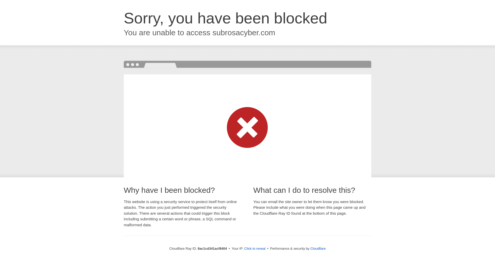 The width and height of the screenshot is (495, 278). Describe the element at coordinates (318, 248) in the screenshot. I see `Cloudflare` at that location.